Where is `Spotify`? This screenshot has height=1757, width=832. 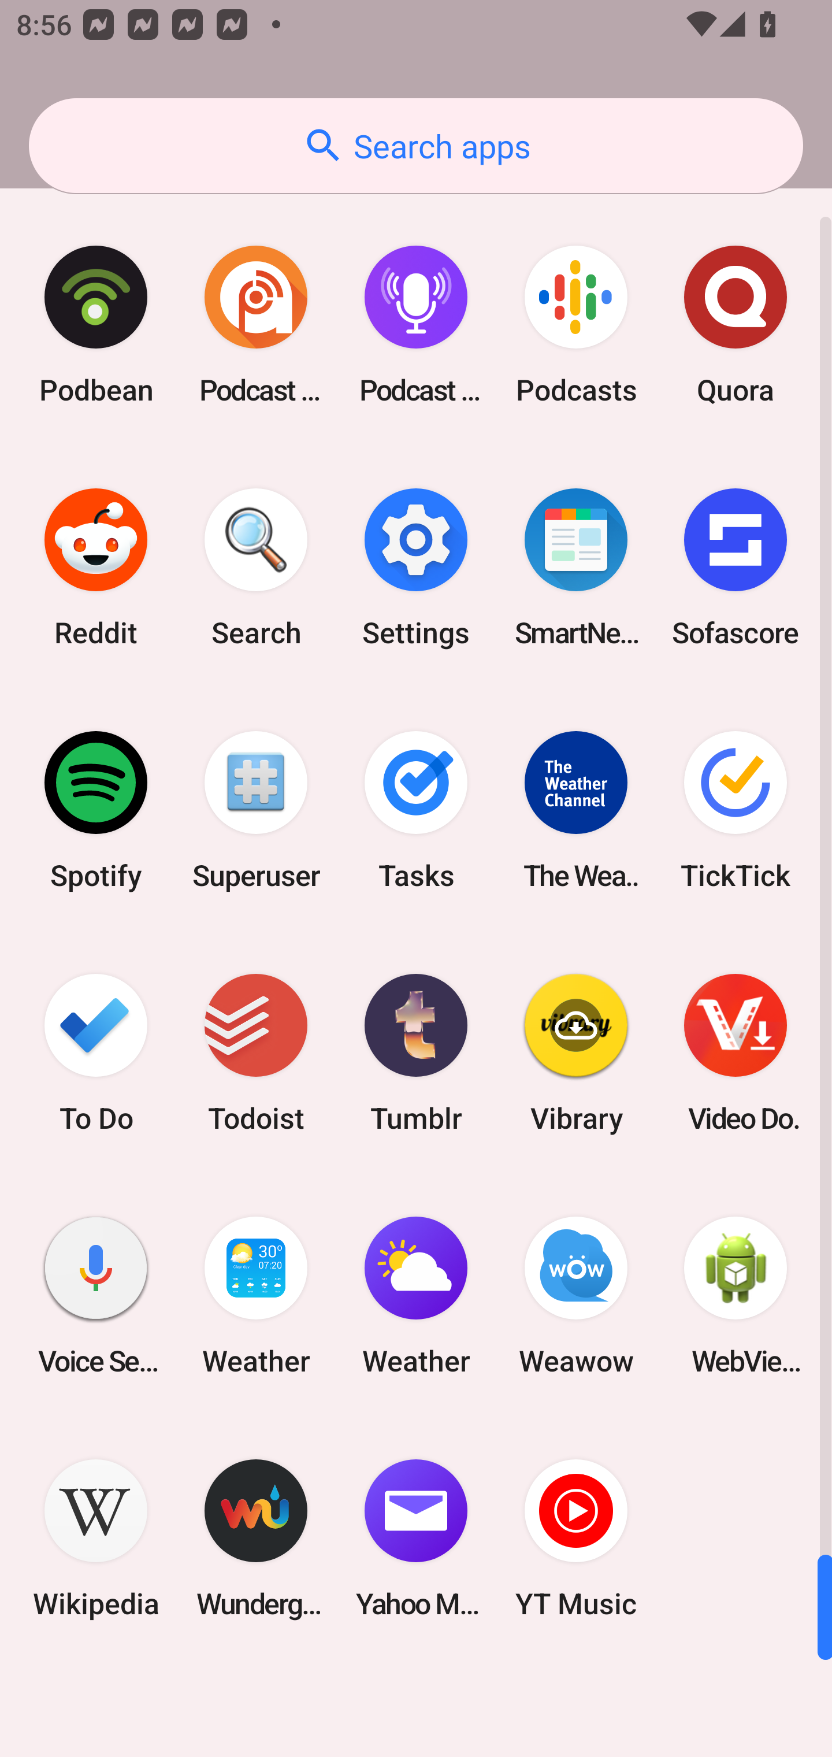
Spotify is located at coordinates (96, 810).